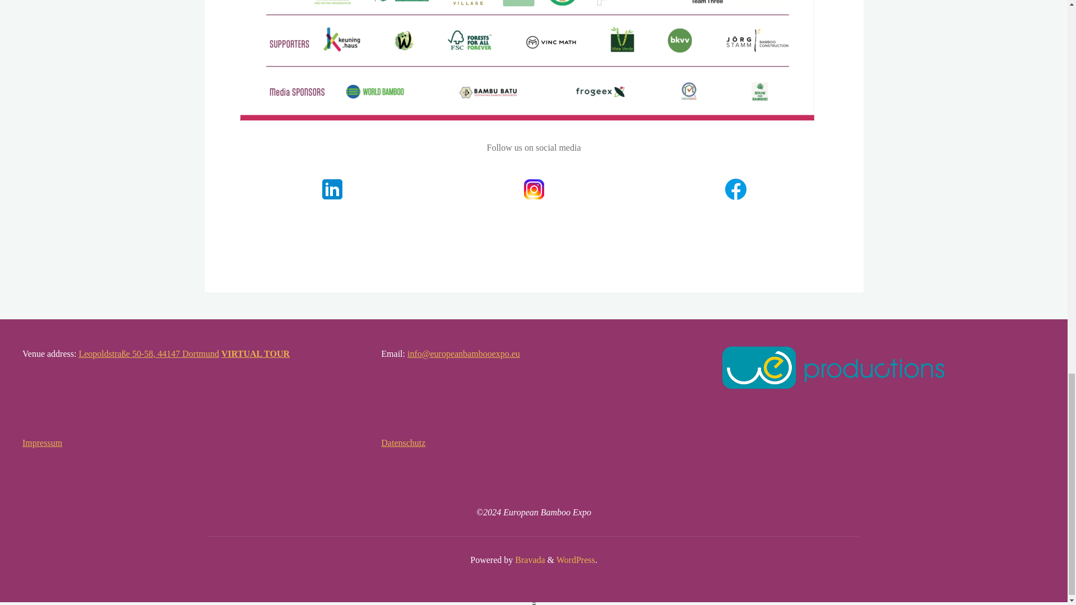  Describe the element at coordinates (528, 560) in the screenshot. I see `Bravada` at that location.